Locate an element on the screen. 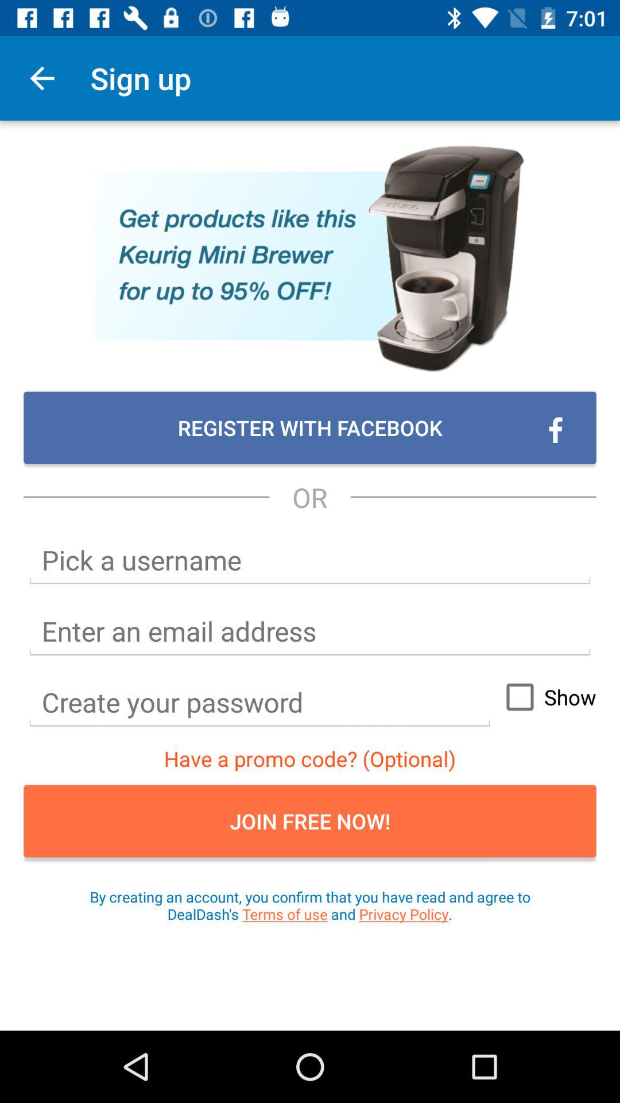 This screenshot has height=1103, width=620. turn off app to the left of the sign up is located at coordinates (42, 78).